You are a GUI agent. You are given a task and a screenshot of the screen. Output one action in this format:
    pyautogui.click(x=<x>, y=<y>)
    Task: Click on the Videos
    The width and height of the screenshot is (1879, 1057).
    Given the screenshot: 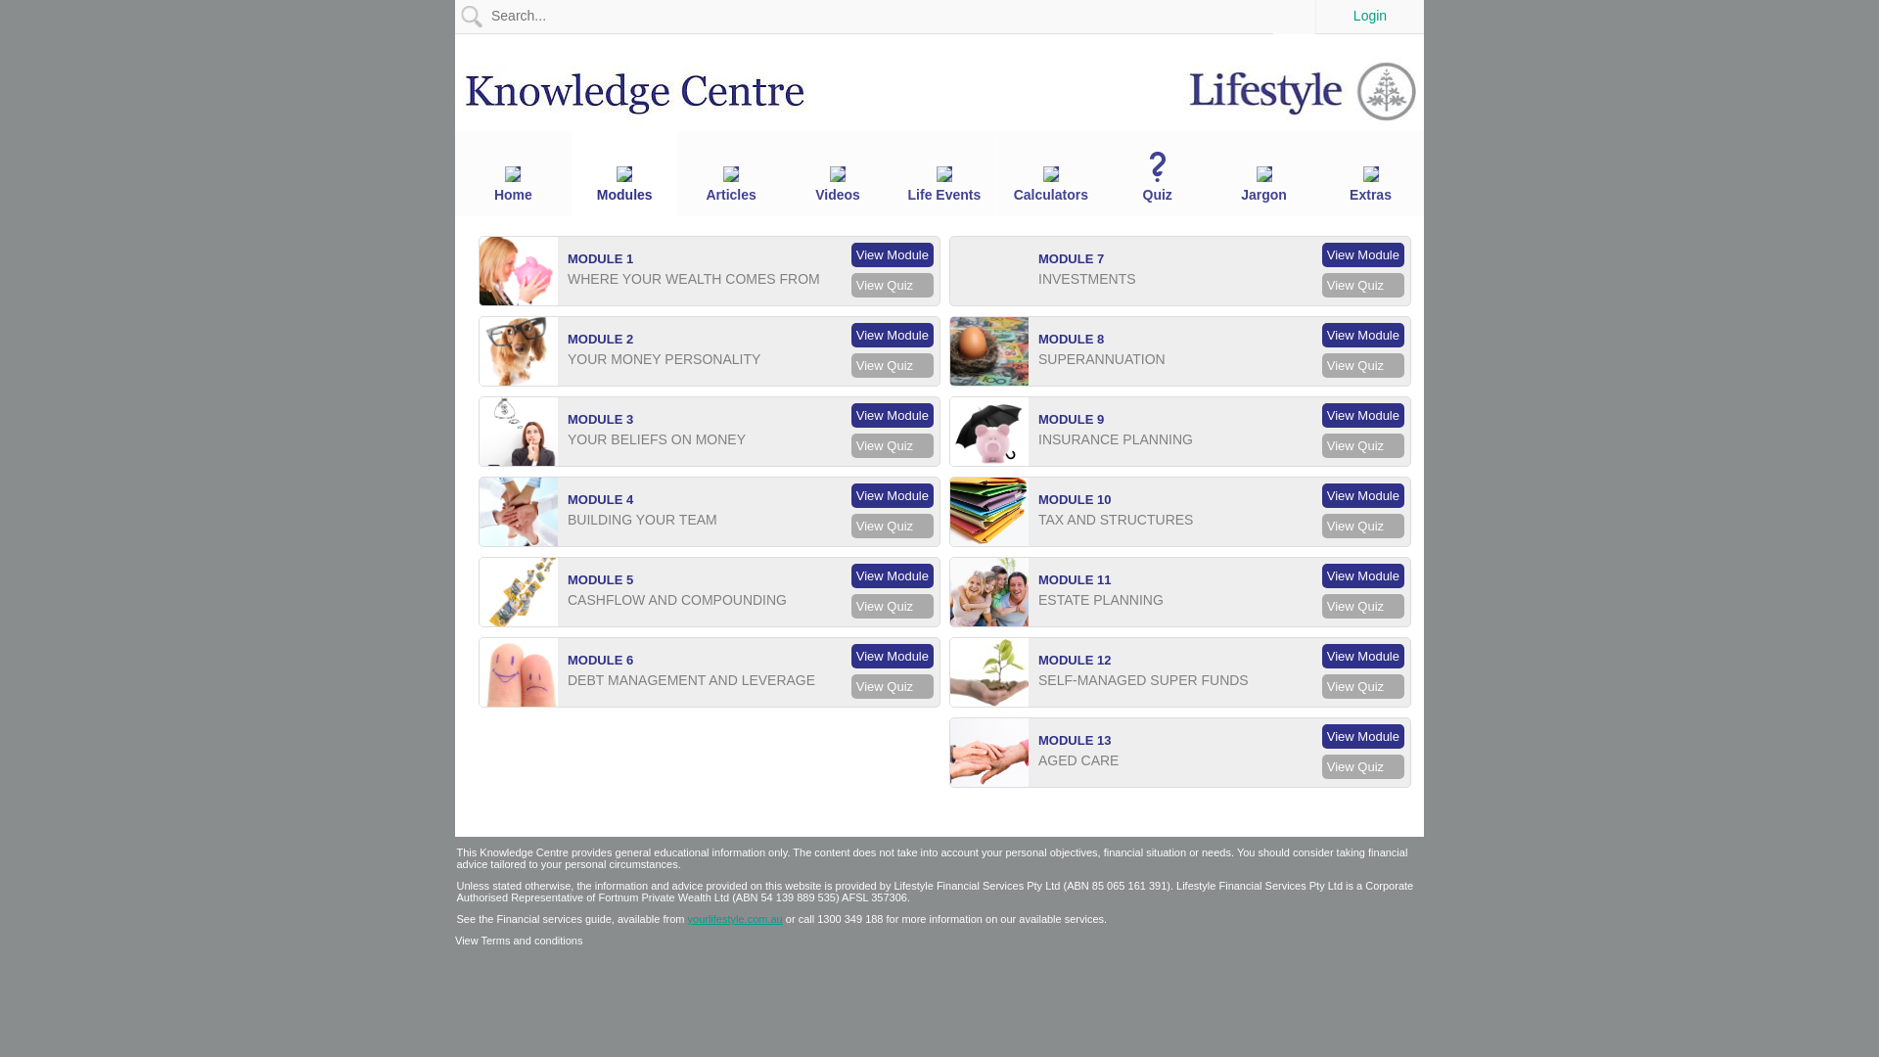 What is the action you would take?
    pyautogui.click(x=838, y=184)
    